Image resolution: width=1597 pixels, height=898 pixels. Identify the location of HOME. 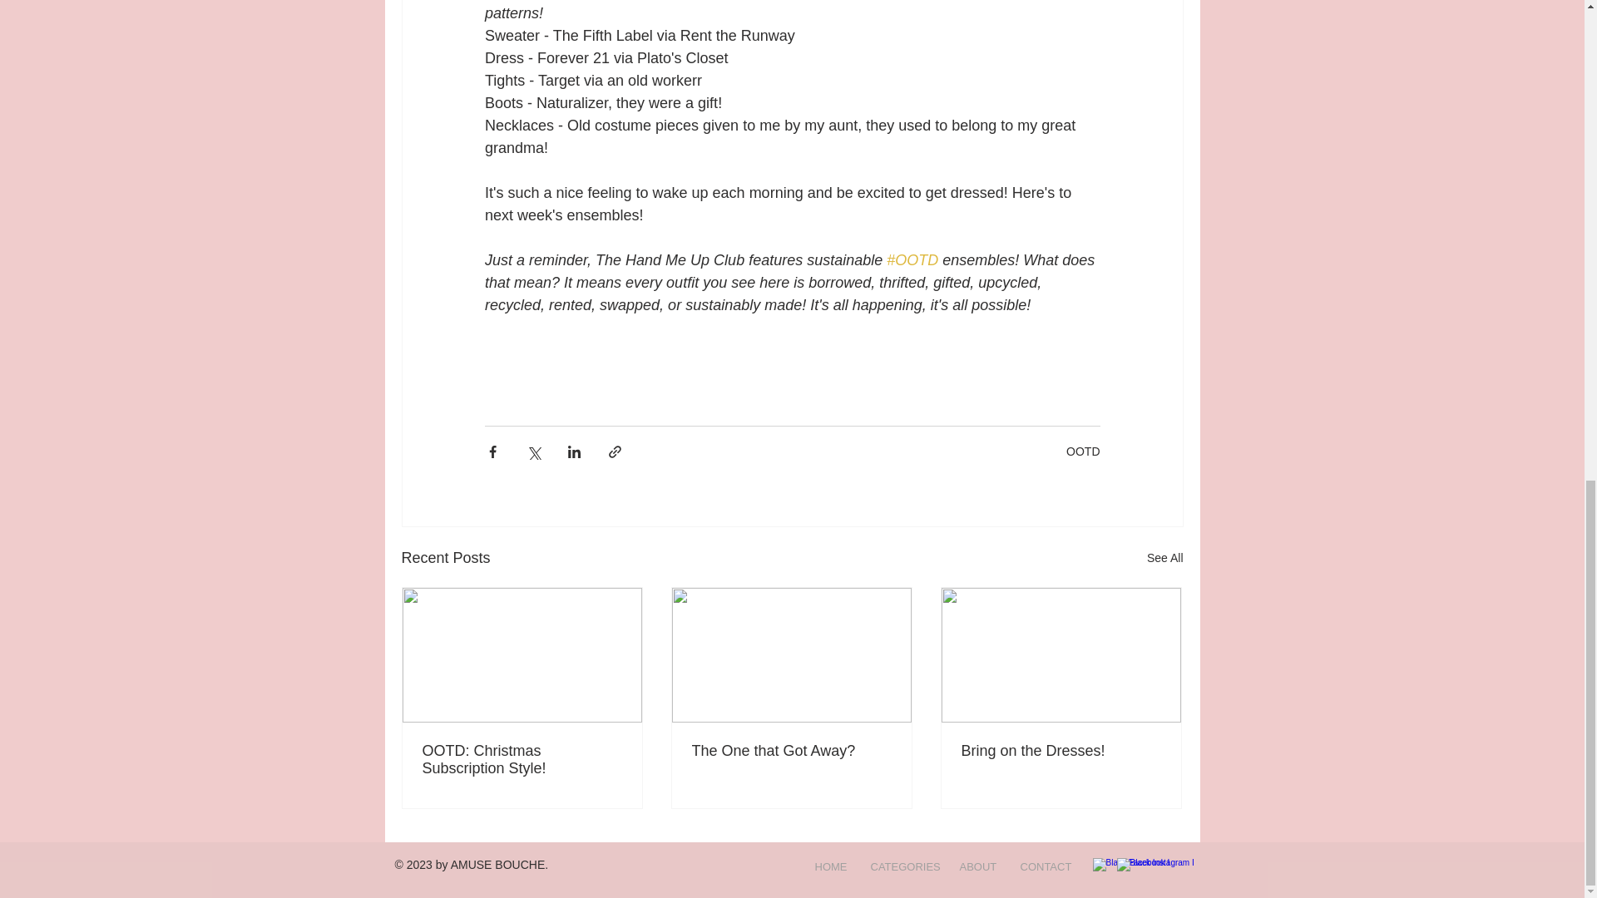
(829, 866).